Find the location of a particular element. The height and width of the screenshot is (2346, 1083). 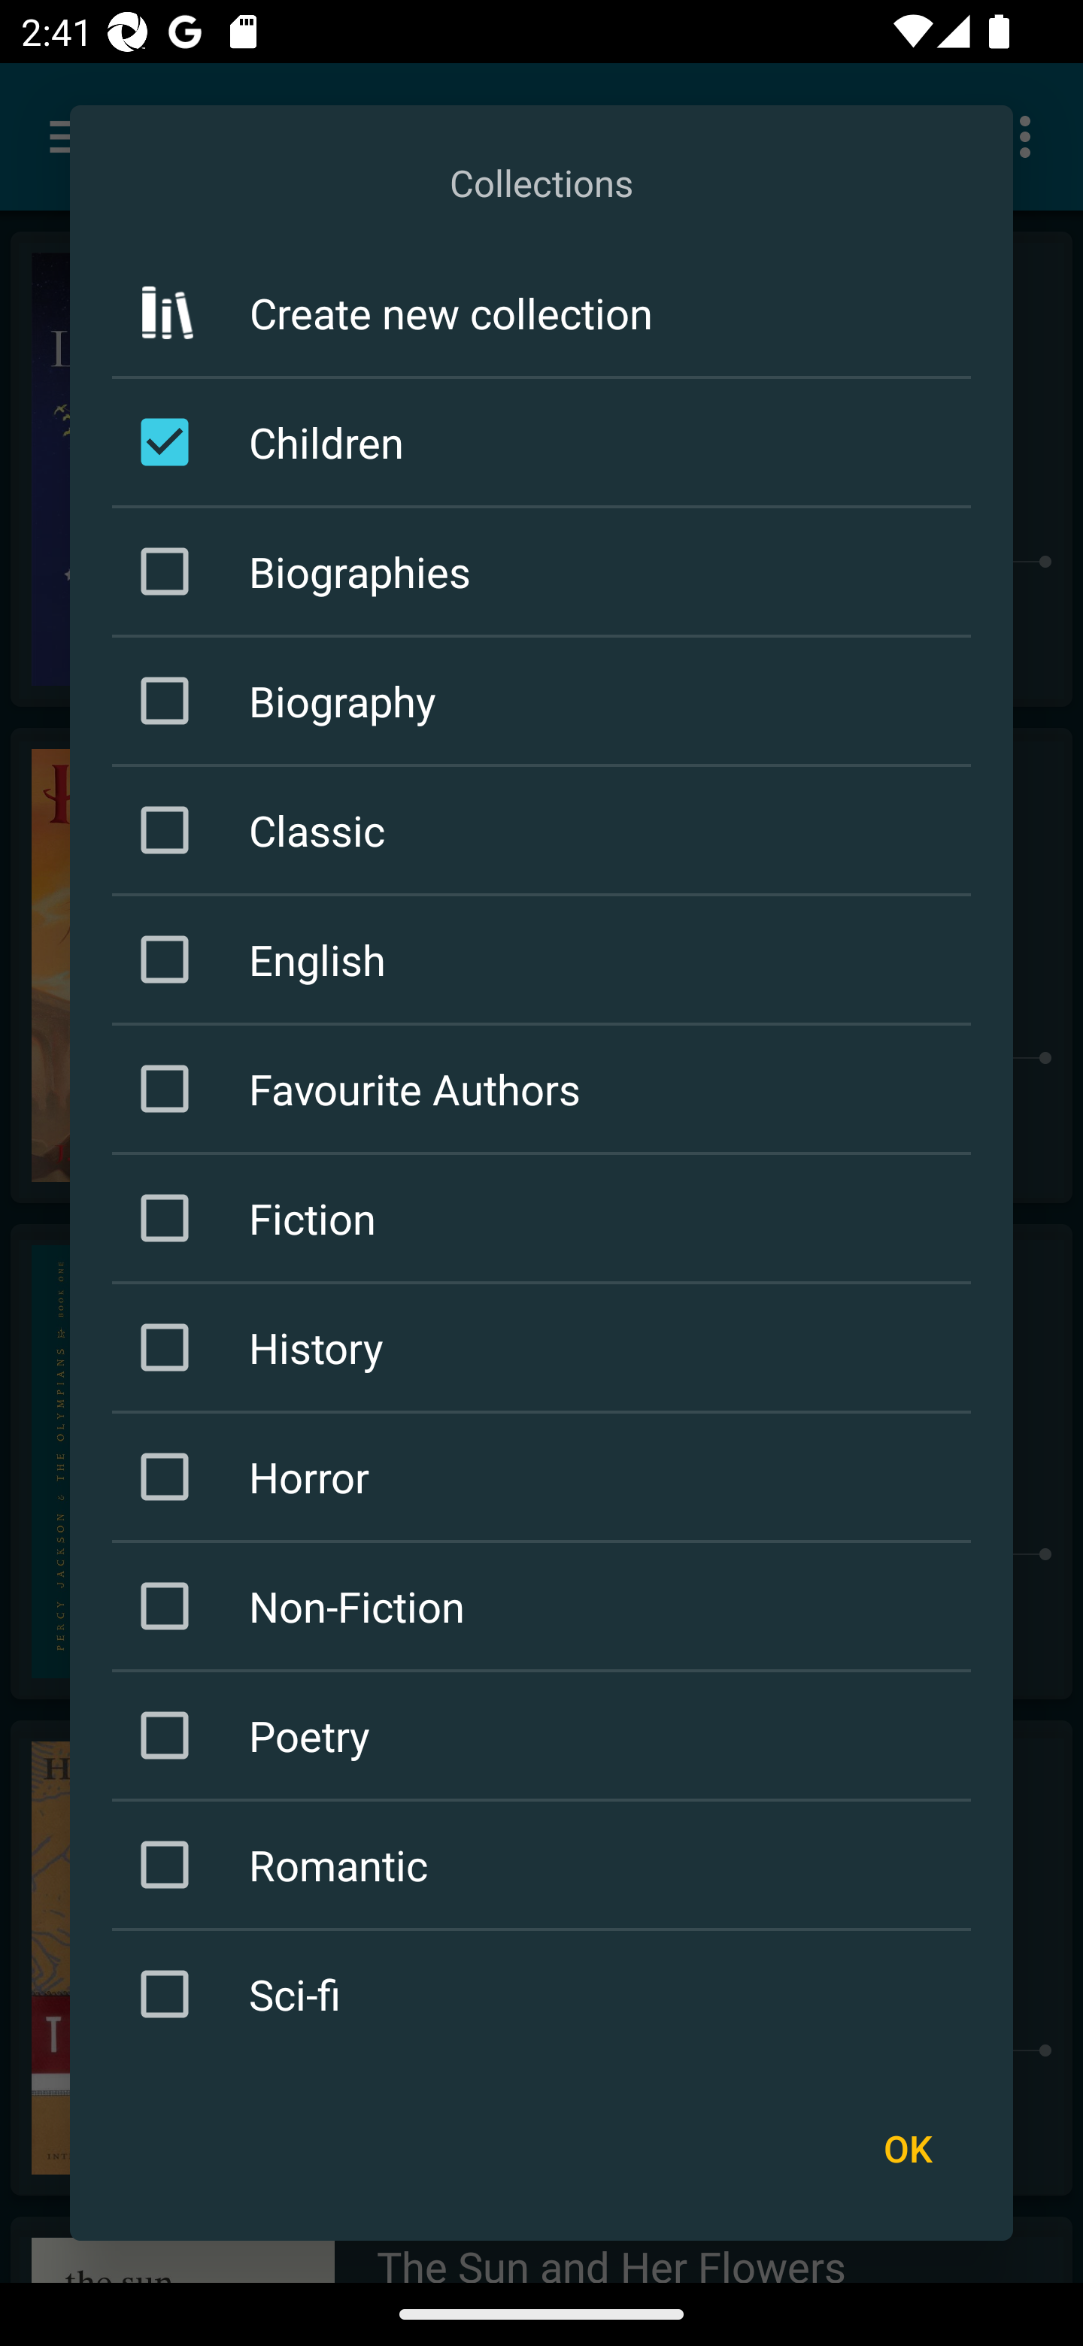

Fiction is located at coordinates (546, 1217).